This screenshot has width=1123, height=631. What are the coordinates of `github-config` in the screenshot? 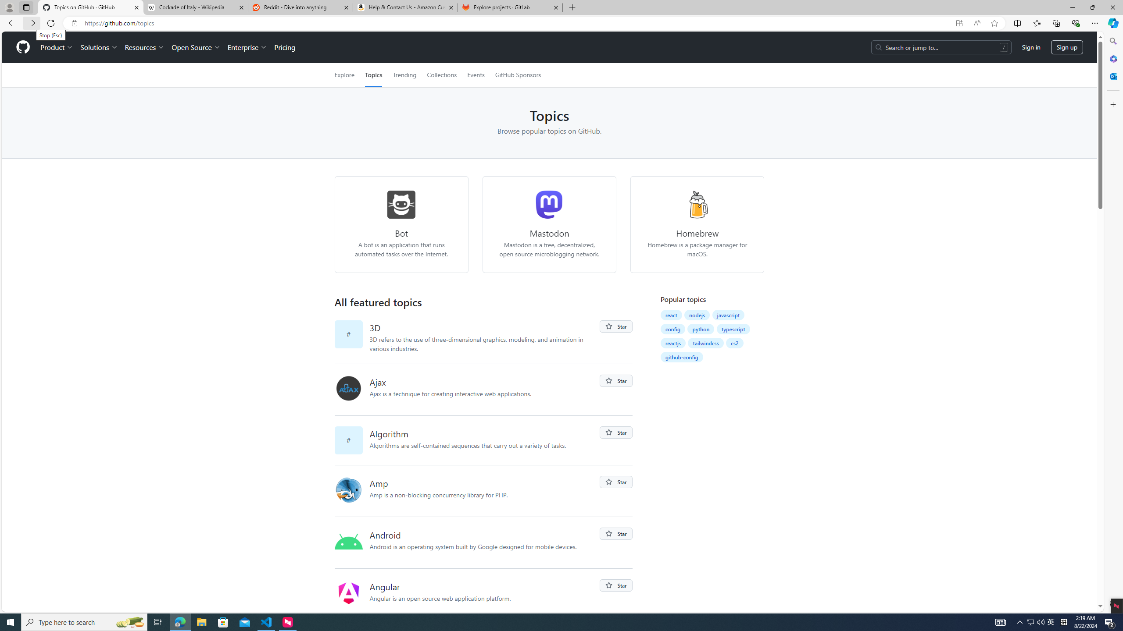 It's located at (682, 357).